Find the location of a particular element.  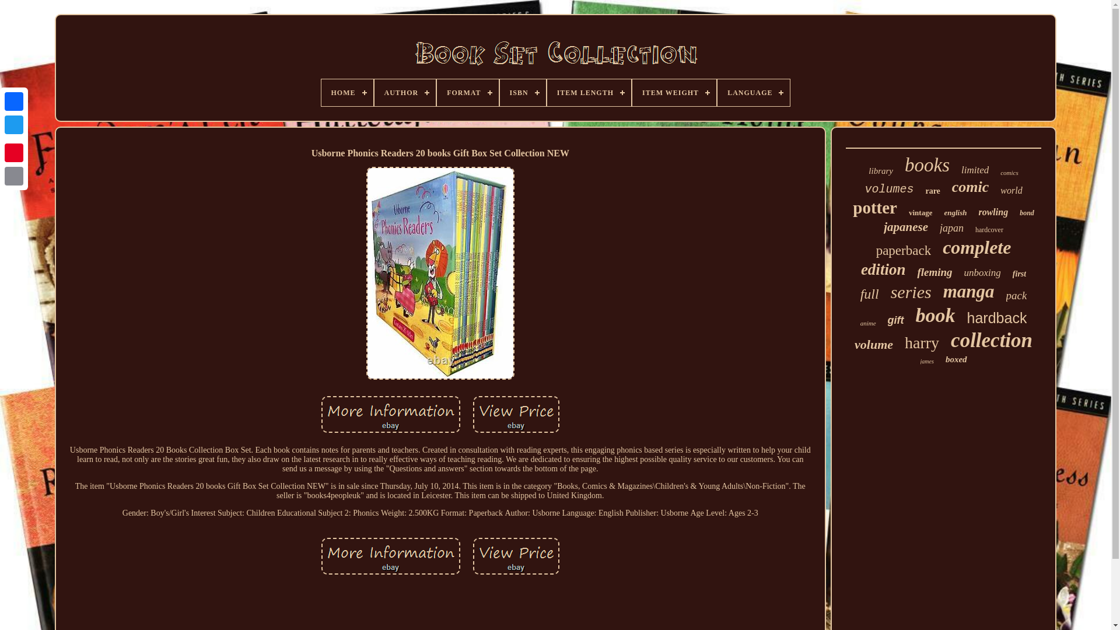

FORMAT is located at coordinates (467, 93).